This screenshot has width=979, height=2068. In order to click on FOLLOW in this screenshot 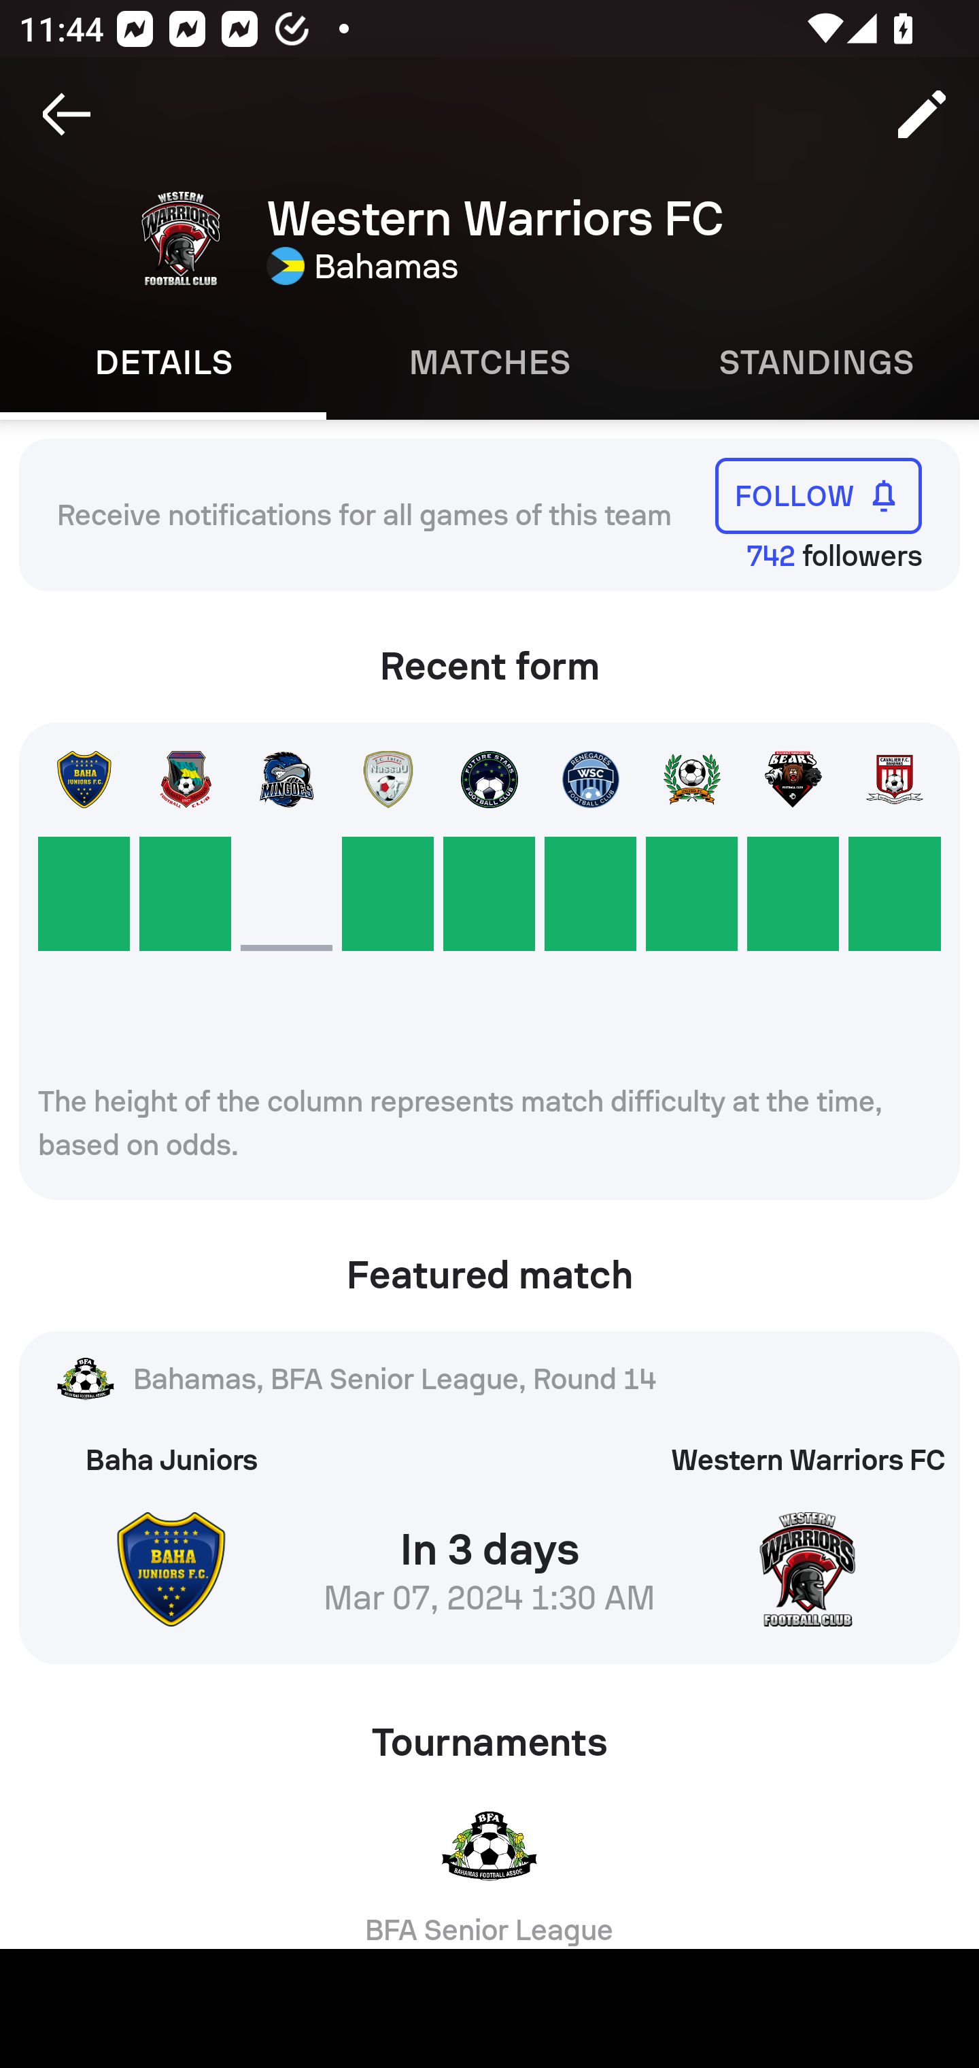, I will do `click(819, 495)`.